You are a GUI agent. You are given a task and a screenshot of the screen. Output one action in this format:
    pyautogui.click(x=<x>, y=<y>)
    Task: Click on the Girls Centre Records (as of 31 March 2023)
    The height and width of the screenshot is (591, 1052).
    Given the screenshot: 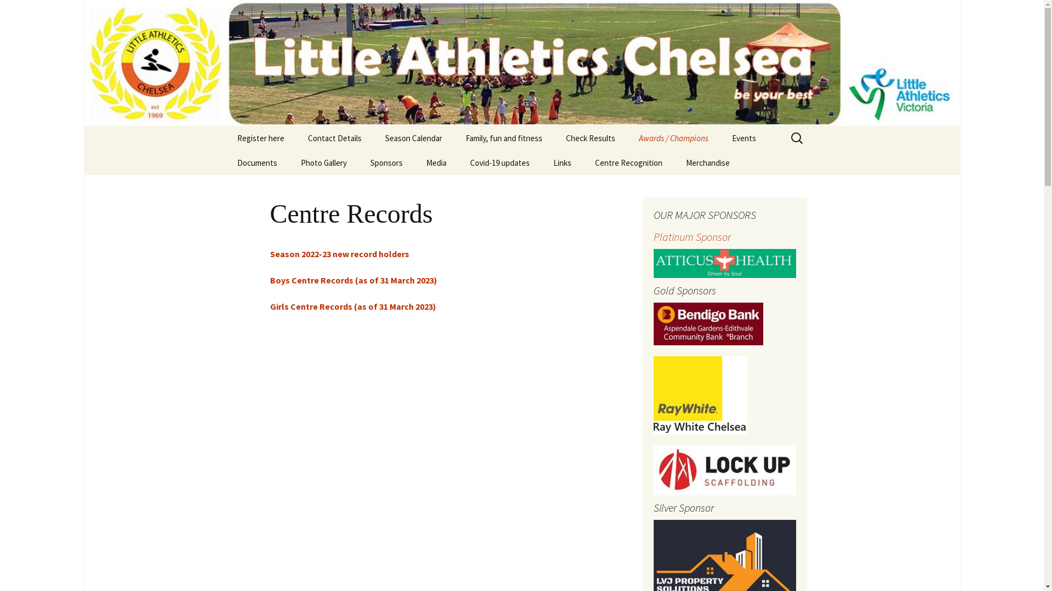 What is the action you would take?
    pyautogui.click(x=352, y=306)
    